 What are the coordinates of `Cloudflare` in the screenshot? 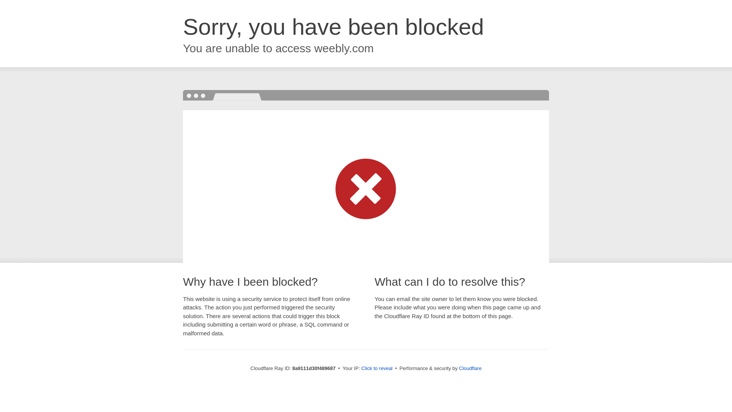 It's located at (470, 368).